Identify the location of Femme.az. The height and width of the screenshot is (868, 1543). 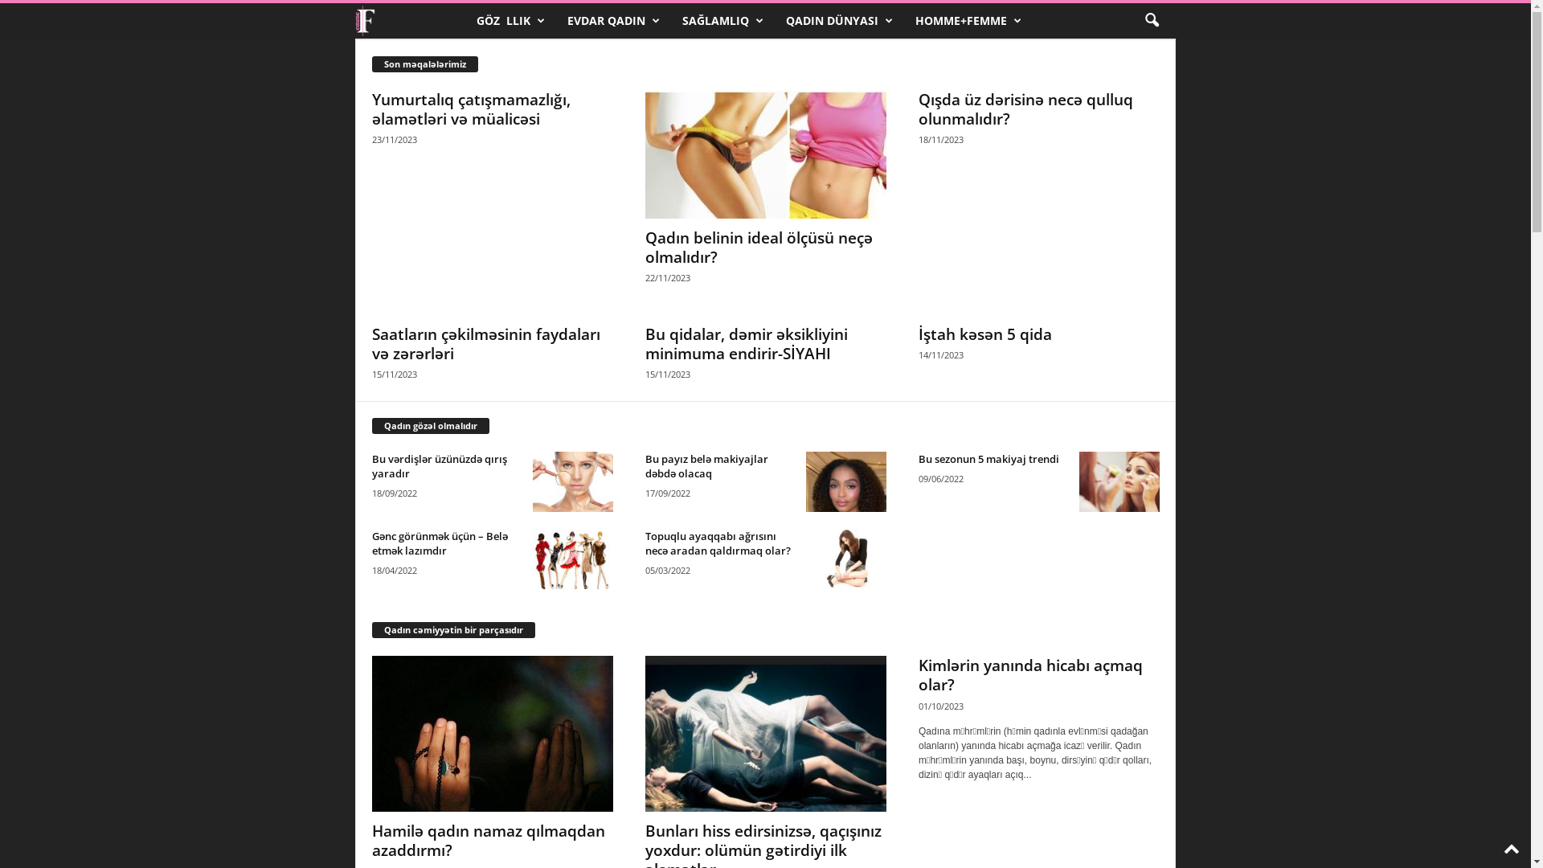
(410, 21).